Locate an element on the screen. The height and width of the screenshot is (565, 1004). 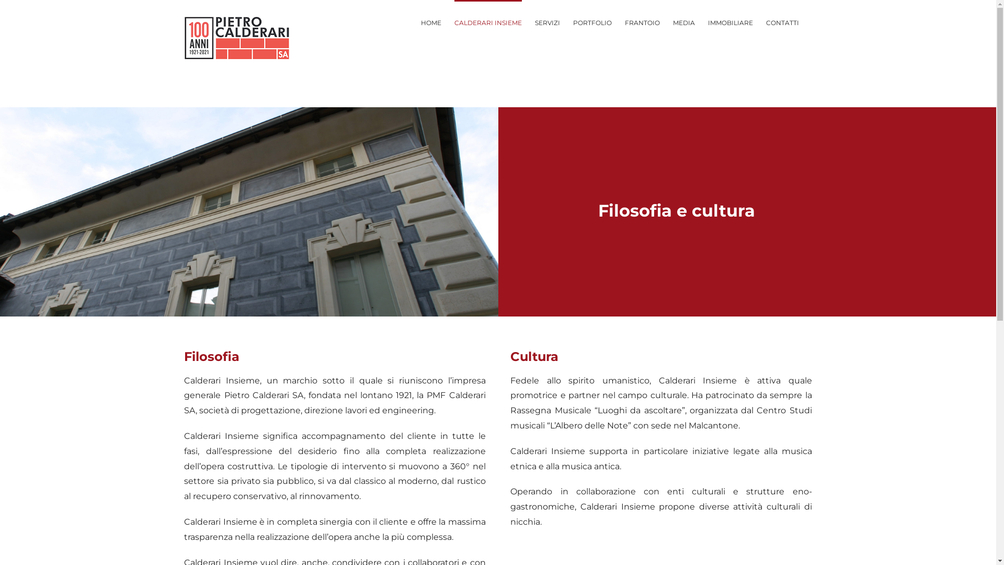
PORTFOLIO is located at coordinates (592, 22).